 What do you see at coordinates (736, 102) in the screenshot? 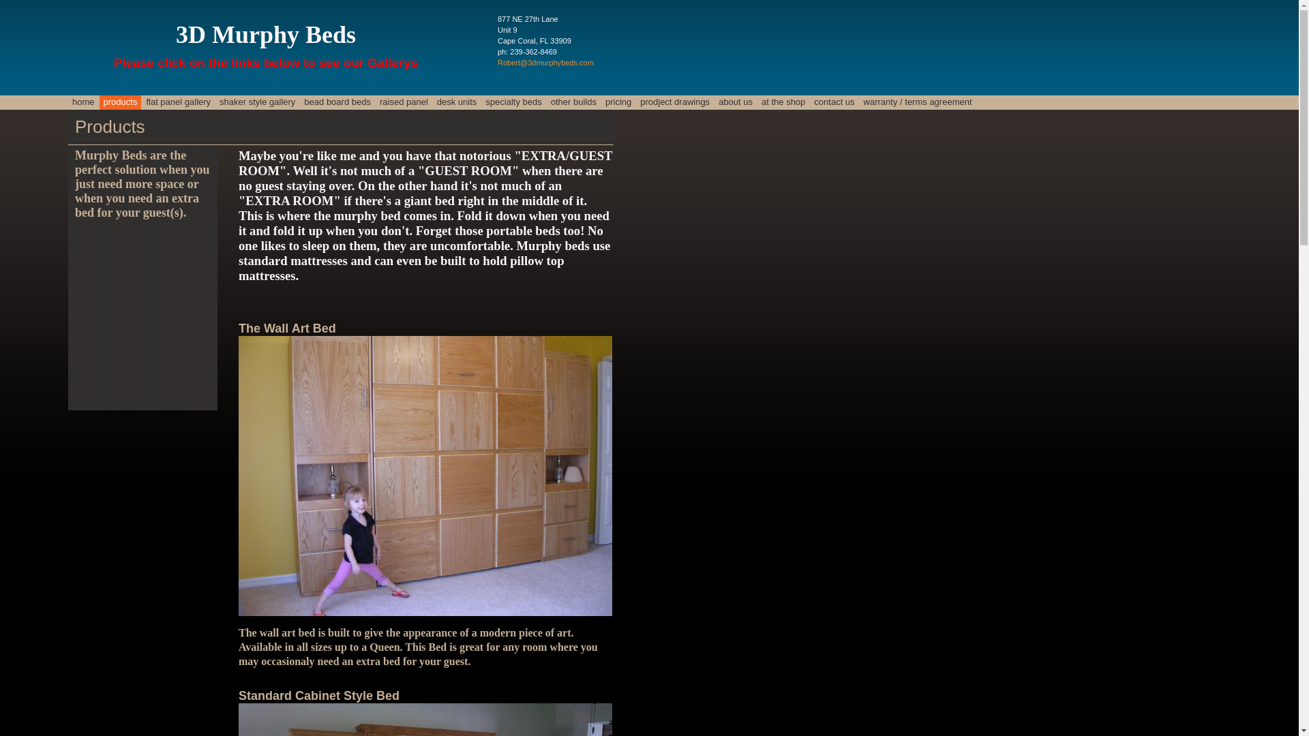
I see `about us` at bounding box center [736, 102].